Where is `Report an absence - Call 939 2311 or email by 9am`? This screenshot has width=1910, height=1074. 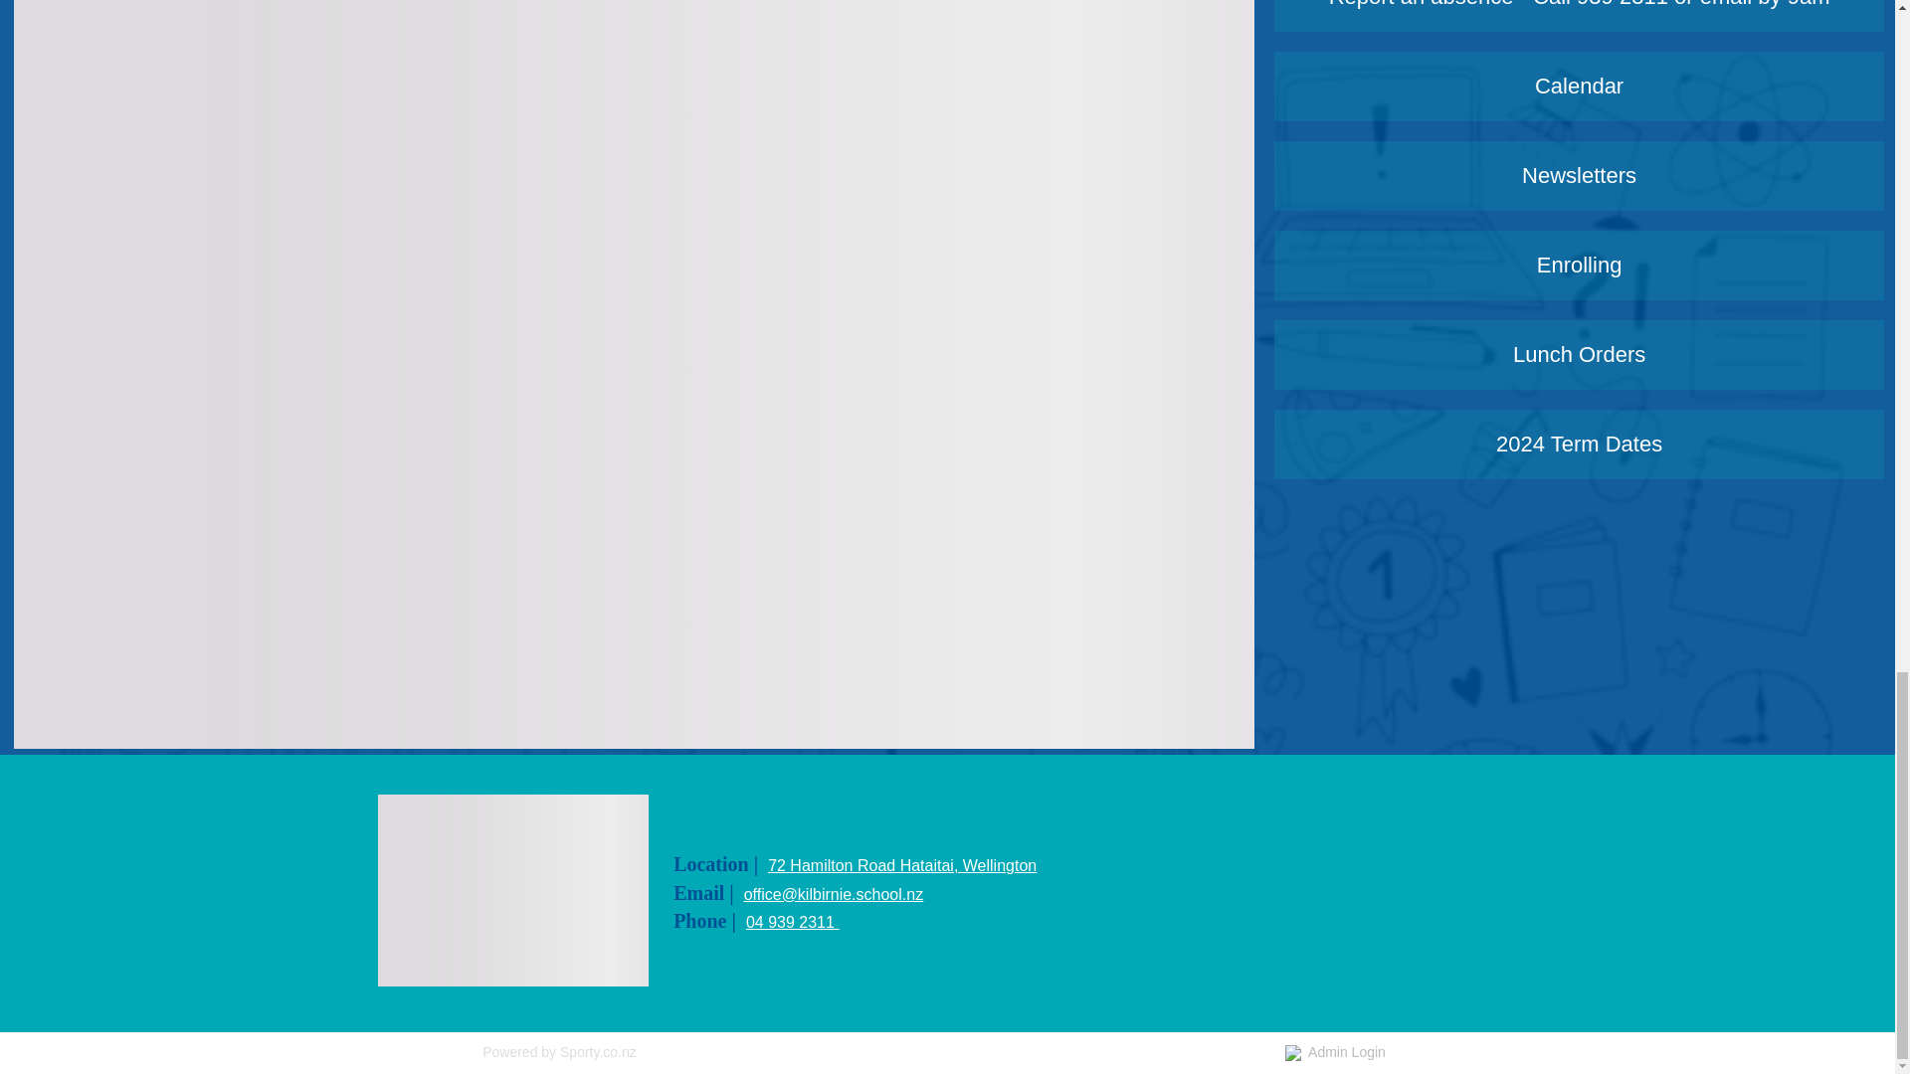
Report an absence - Call 939 2311 or email by 9am is located at coordinates (1578, 16).